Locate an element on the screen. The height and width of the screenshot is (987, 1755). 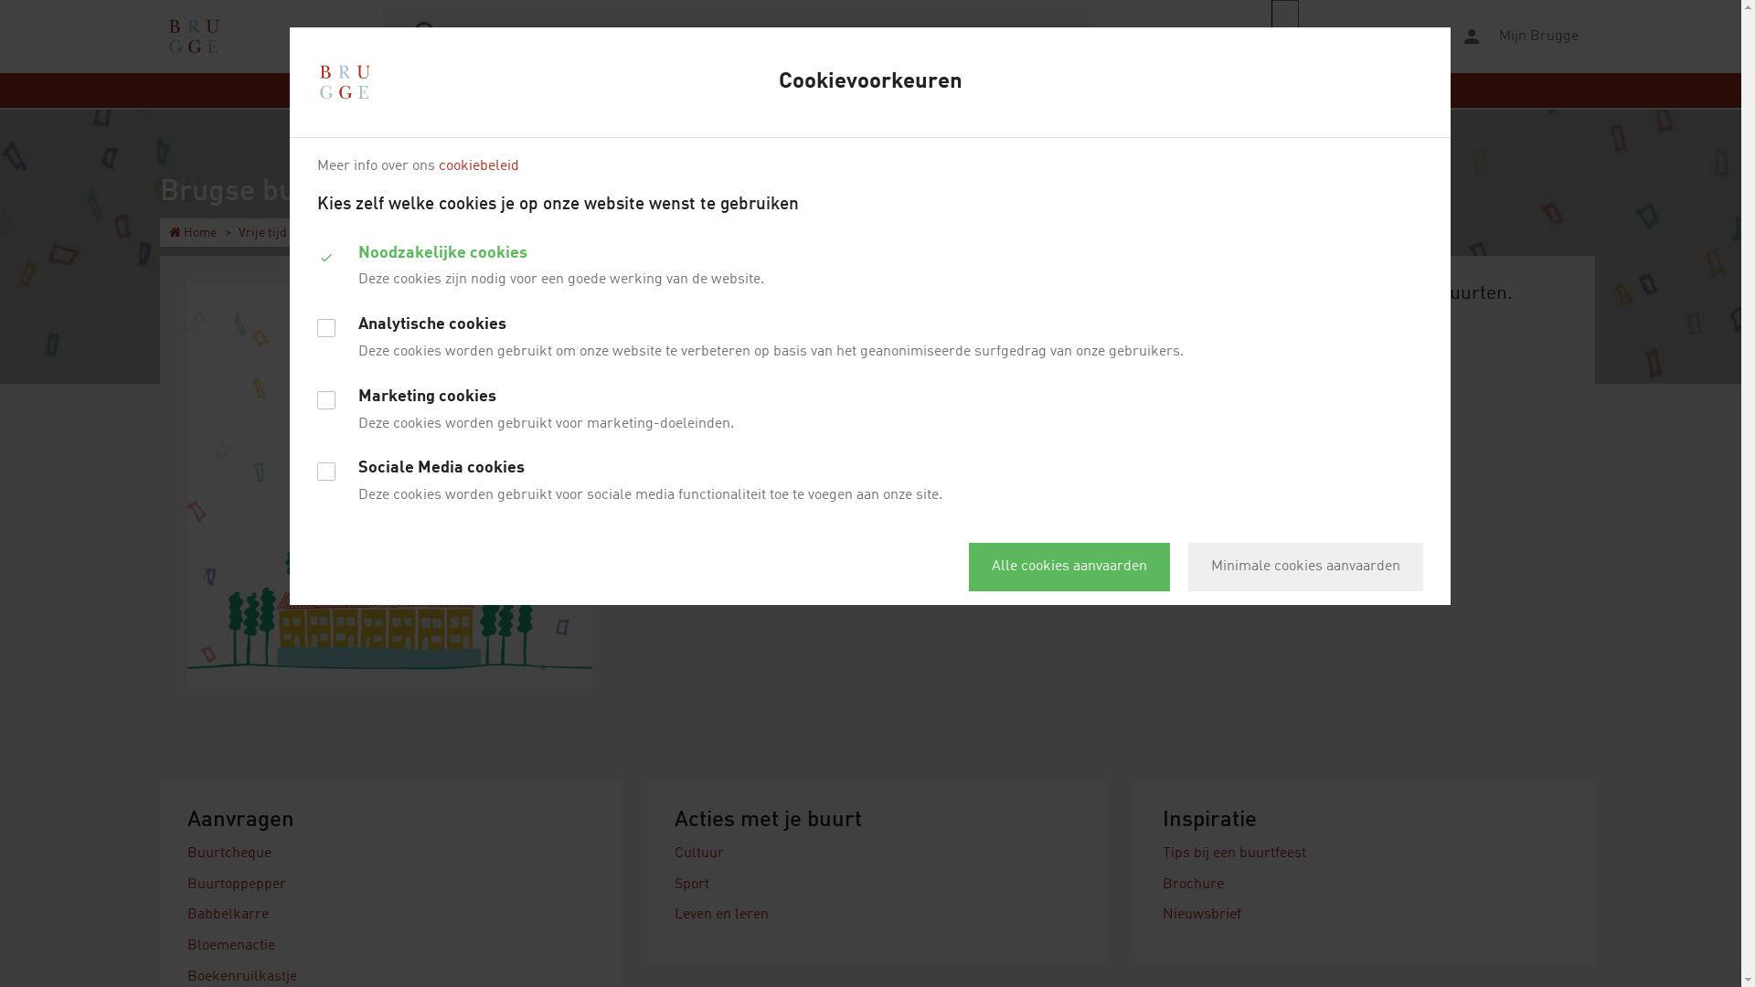
Nieuwsbrief is located at coordinates (1202, 915).